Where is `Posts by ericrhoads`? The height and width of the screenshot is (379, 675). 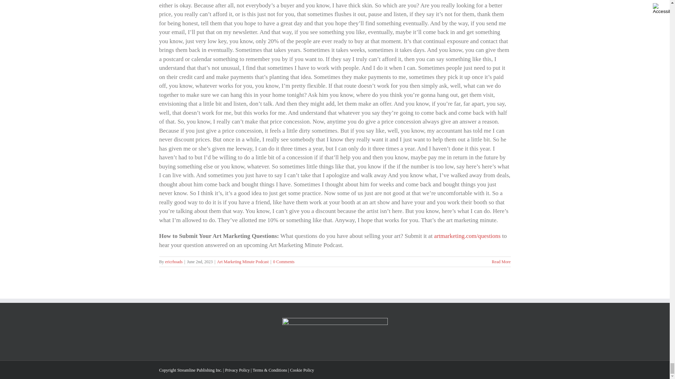
Posts by ericrhoads is located at coordinates (174, 261).